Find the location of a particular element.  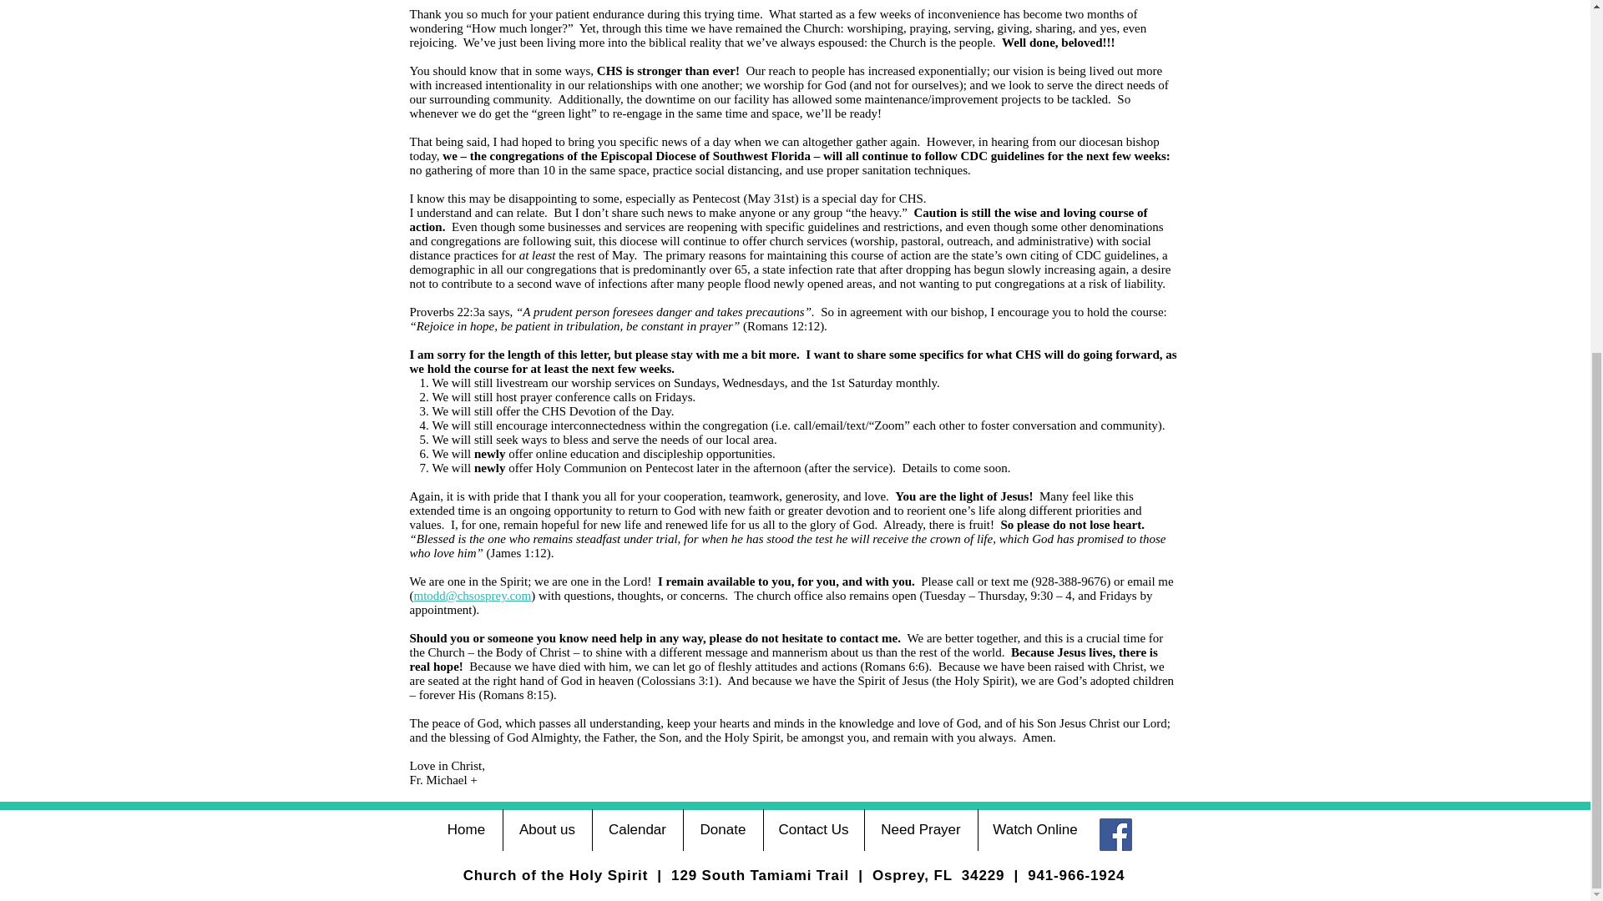

About us is located at coordinates (547, 257).